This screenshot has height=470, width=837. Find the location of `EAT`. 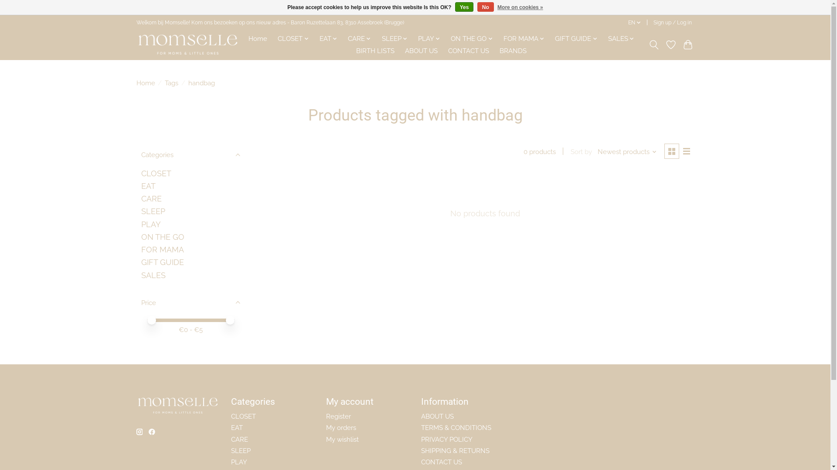

EAT is located at coordinates (328, 39).